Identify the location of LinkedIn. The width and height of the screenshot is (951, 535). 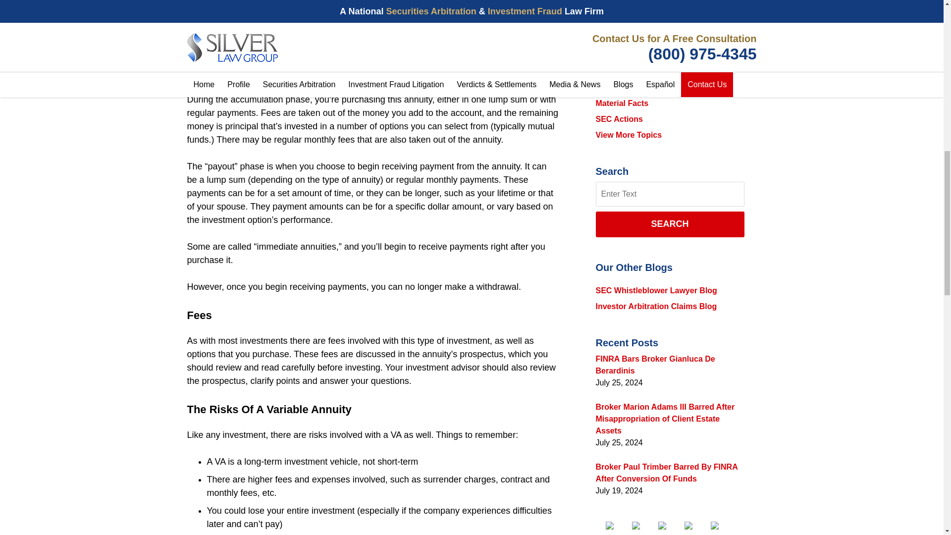
(670, 526).